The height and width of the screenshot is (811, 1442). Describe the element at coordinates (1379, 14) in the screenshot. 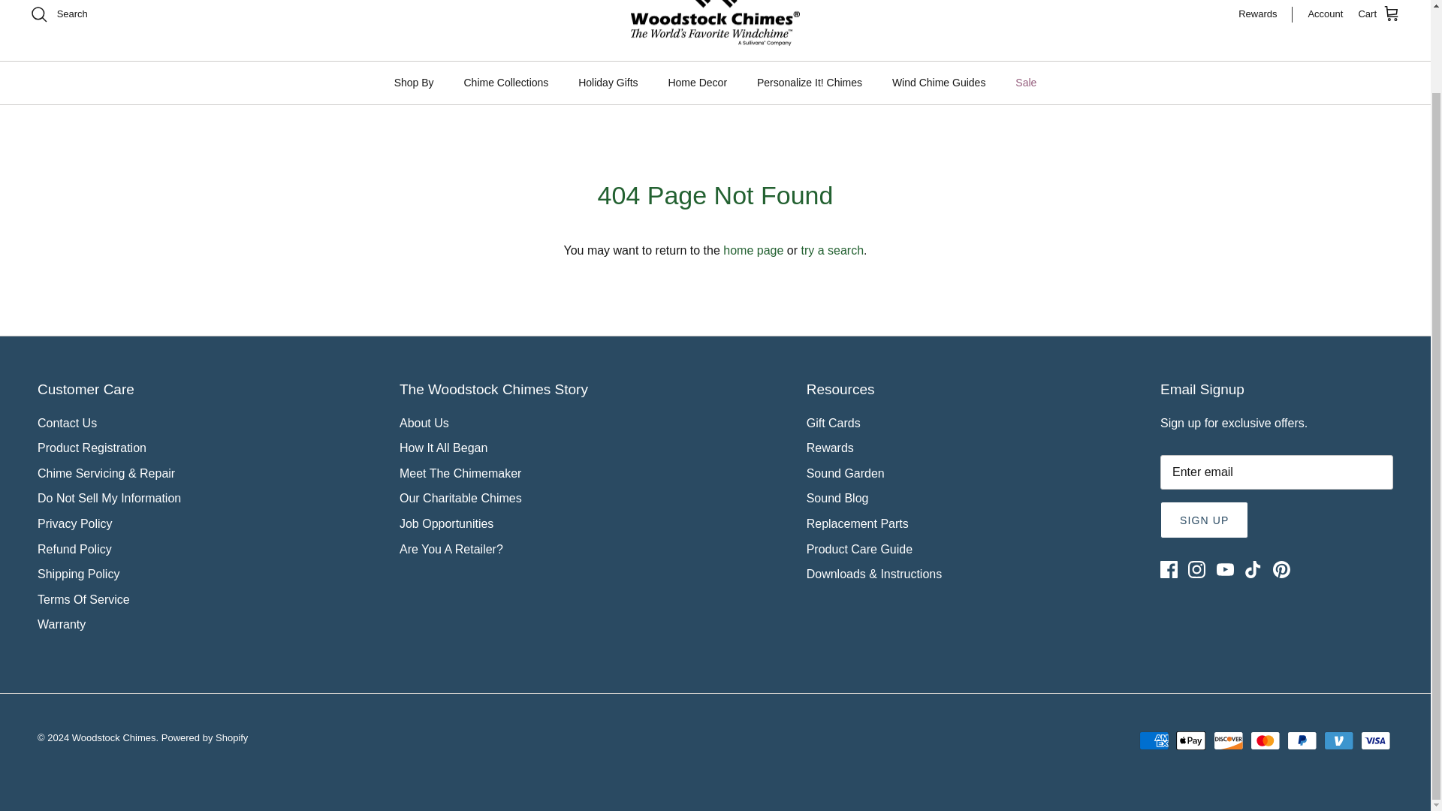

I see `Cart` at that location.